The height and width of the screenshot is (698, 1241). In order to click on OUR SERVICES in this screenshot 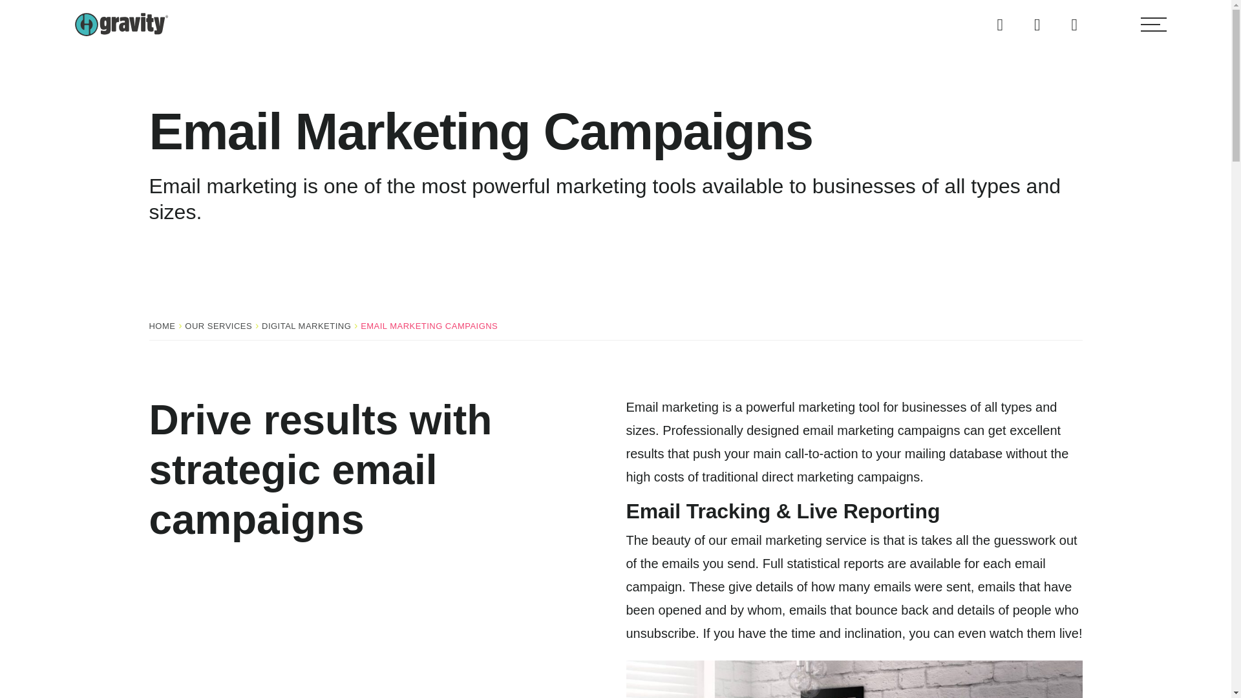, I will do `click(218, 326)`.